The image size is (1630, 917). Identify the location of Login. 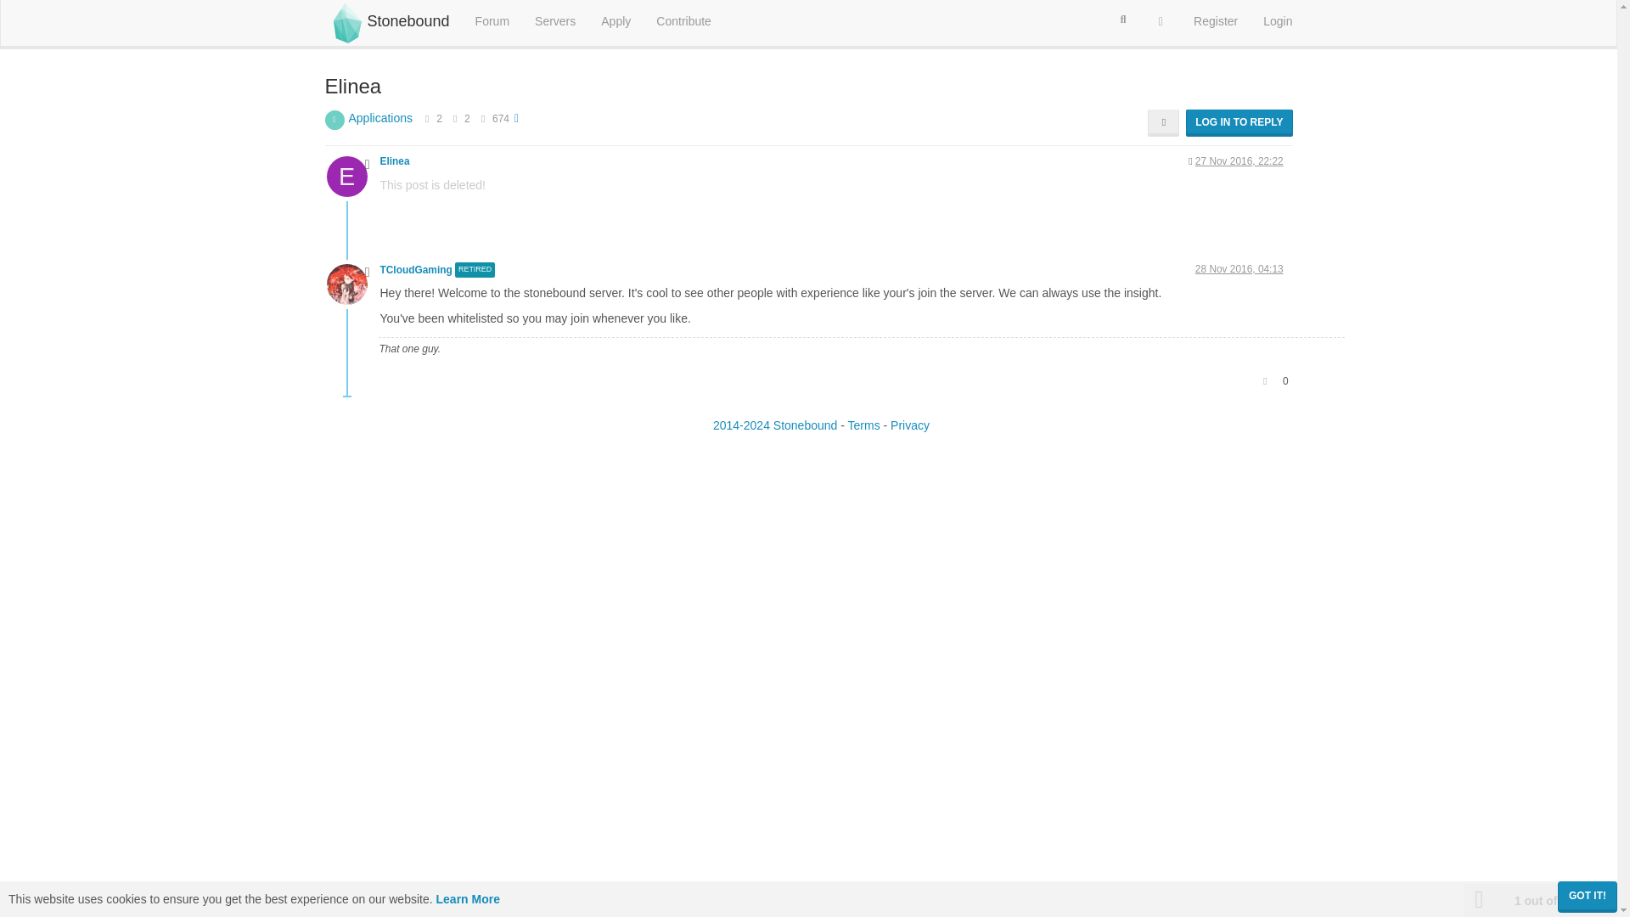
(1277, 20).